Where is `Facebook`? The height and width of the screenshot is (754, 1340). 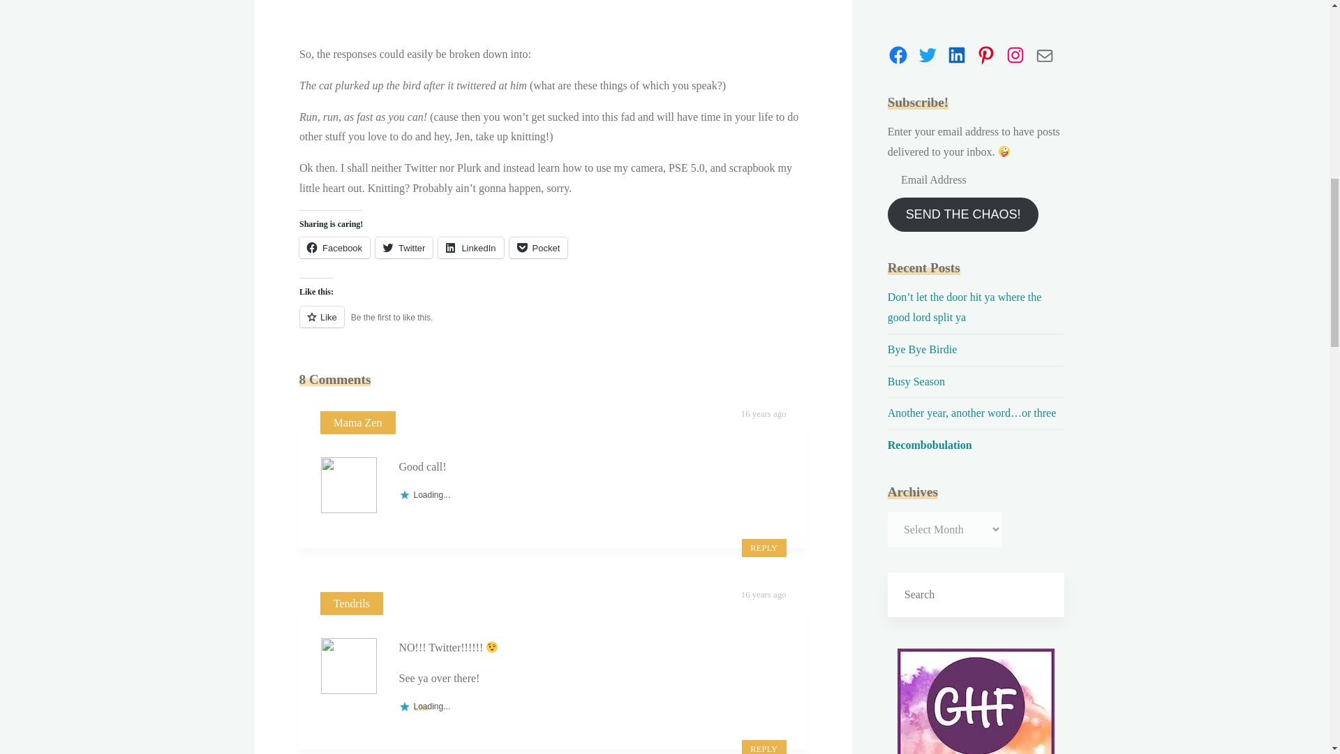
Facebook is located at coordinates (334, 248).